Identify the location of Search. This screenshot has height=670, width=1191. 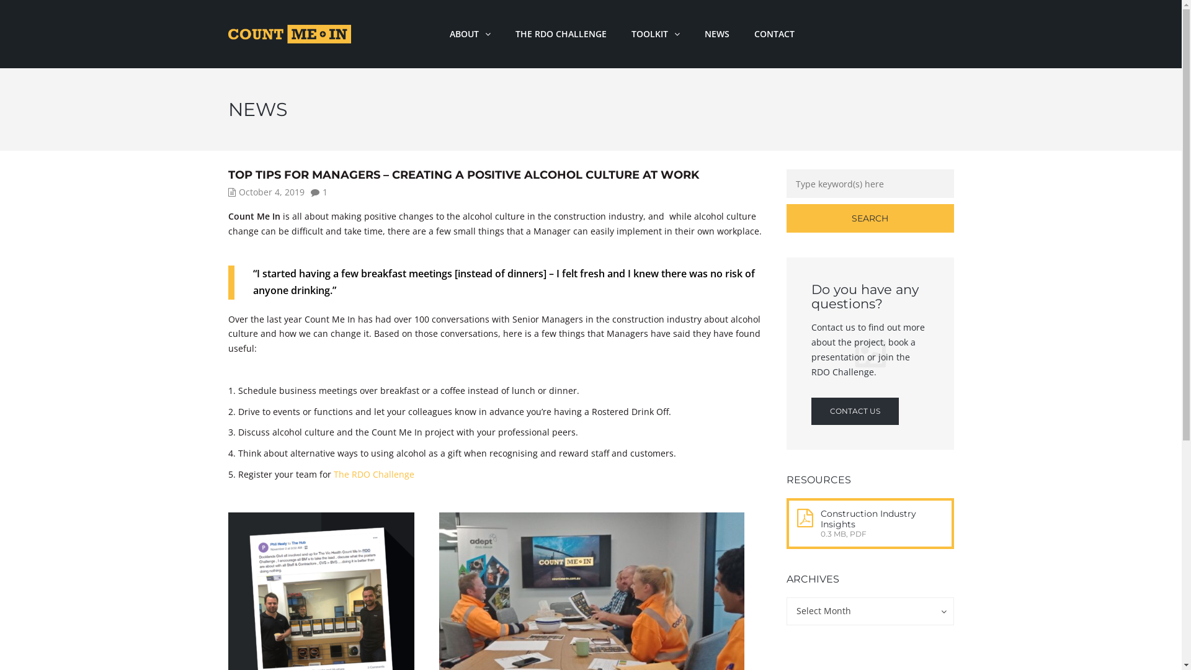
(870, 218).